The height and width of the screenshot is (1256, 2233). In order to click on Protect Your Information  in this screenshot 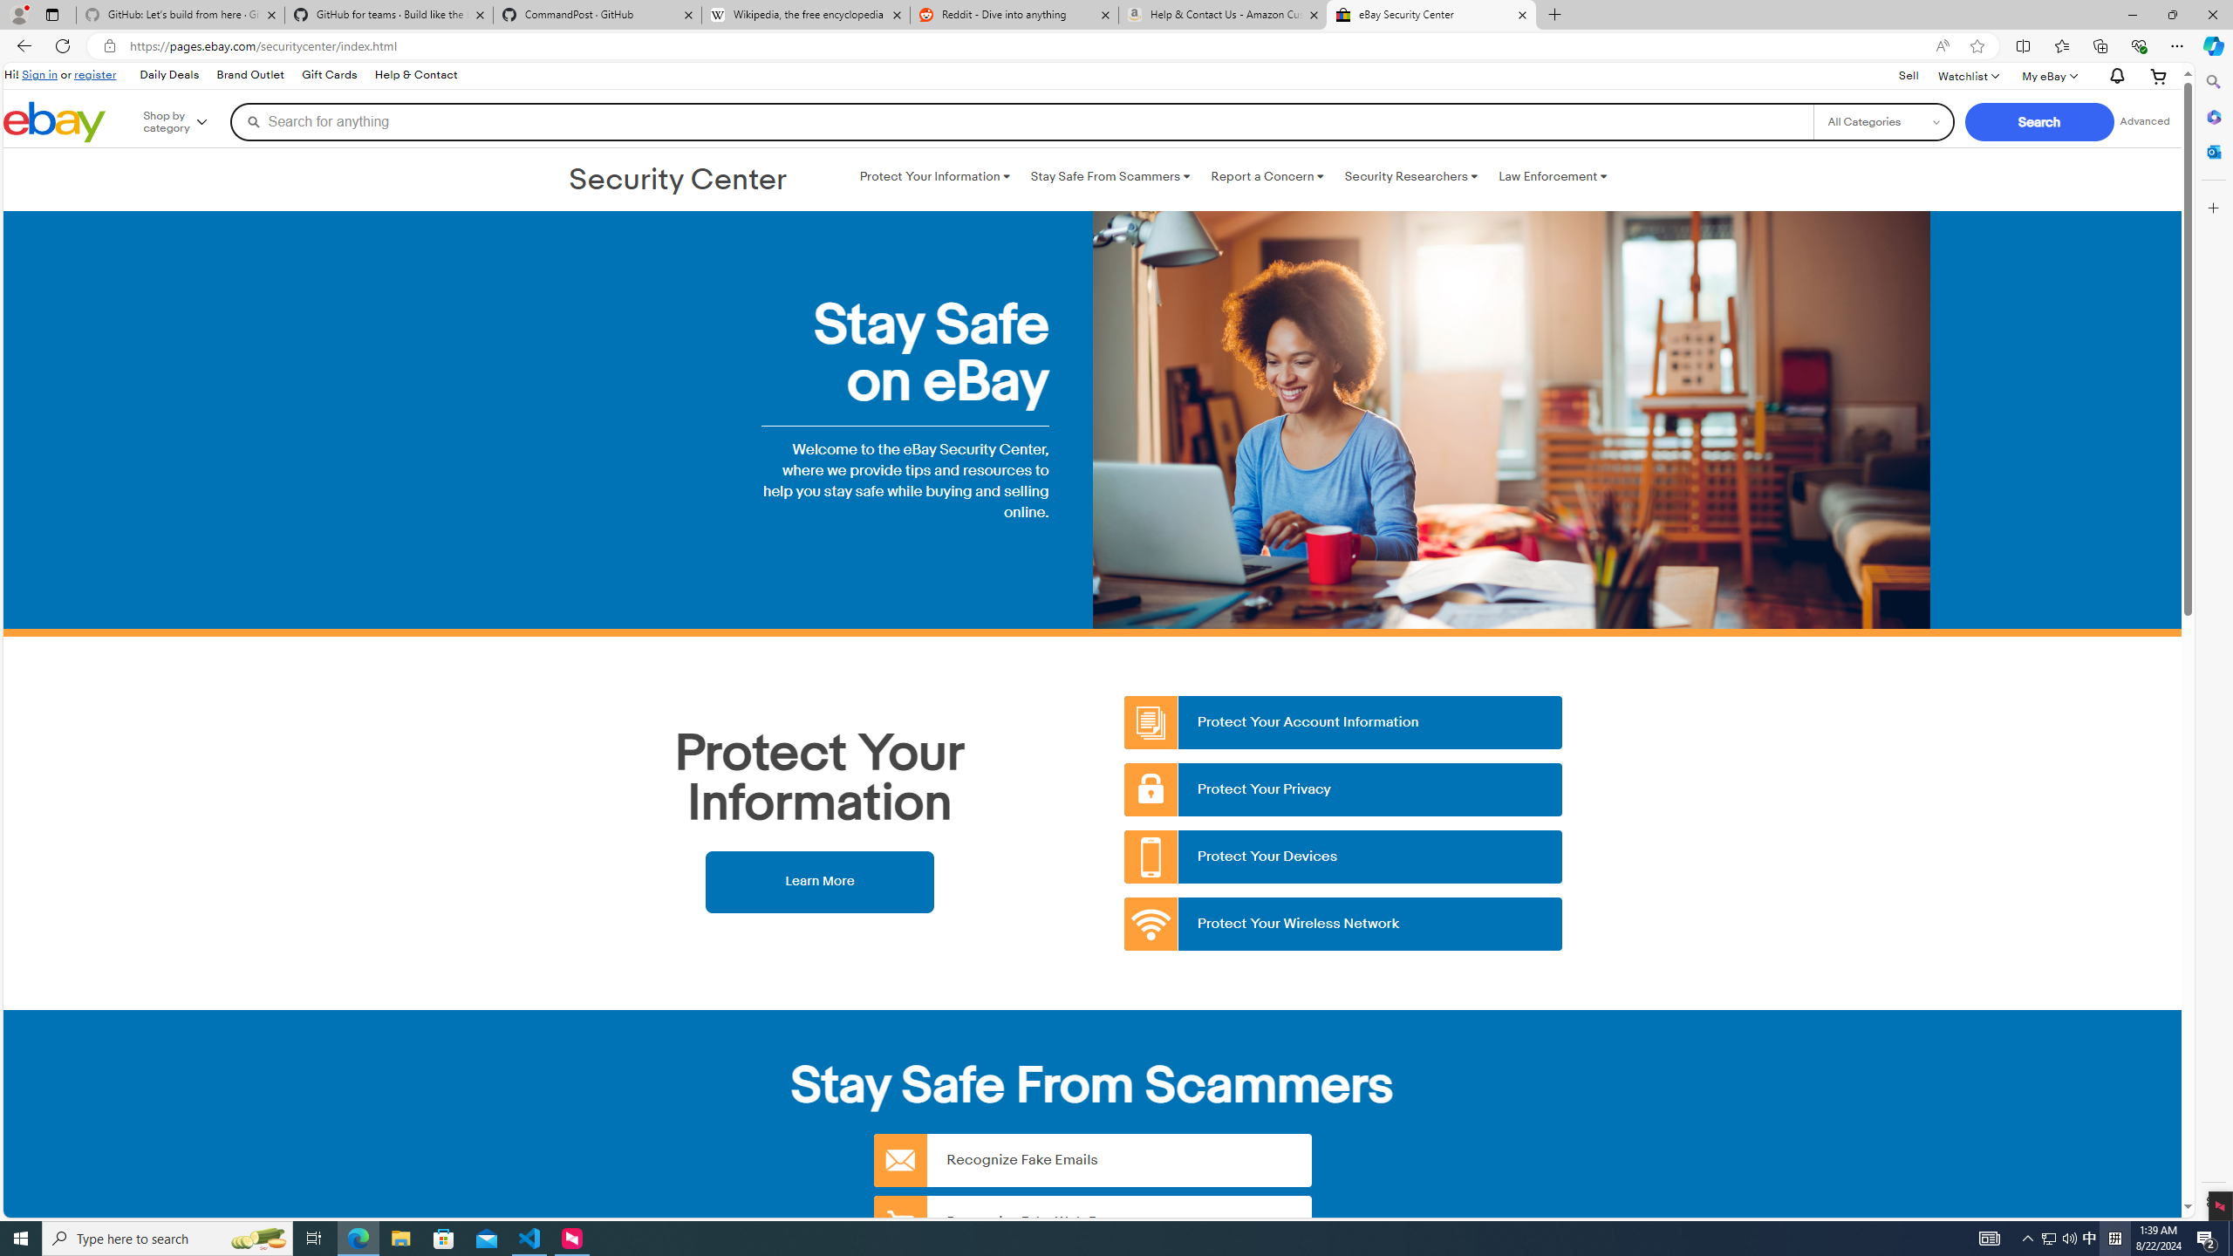, I will do `click(934, 176)`.